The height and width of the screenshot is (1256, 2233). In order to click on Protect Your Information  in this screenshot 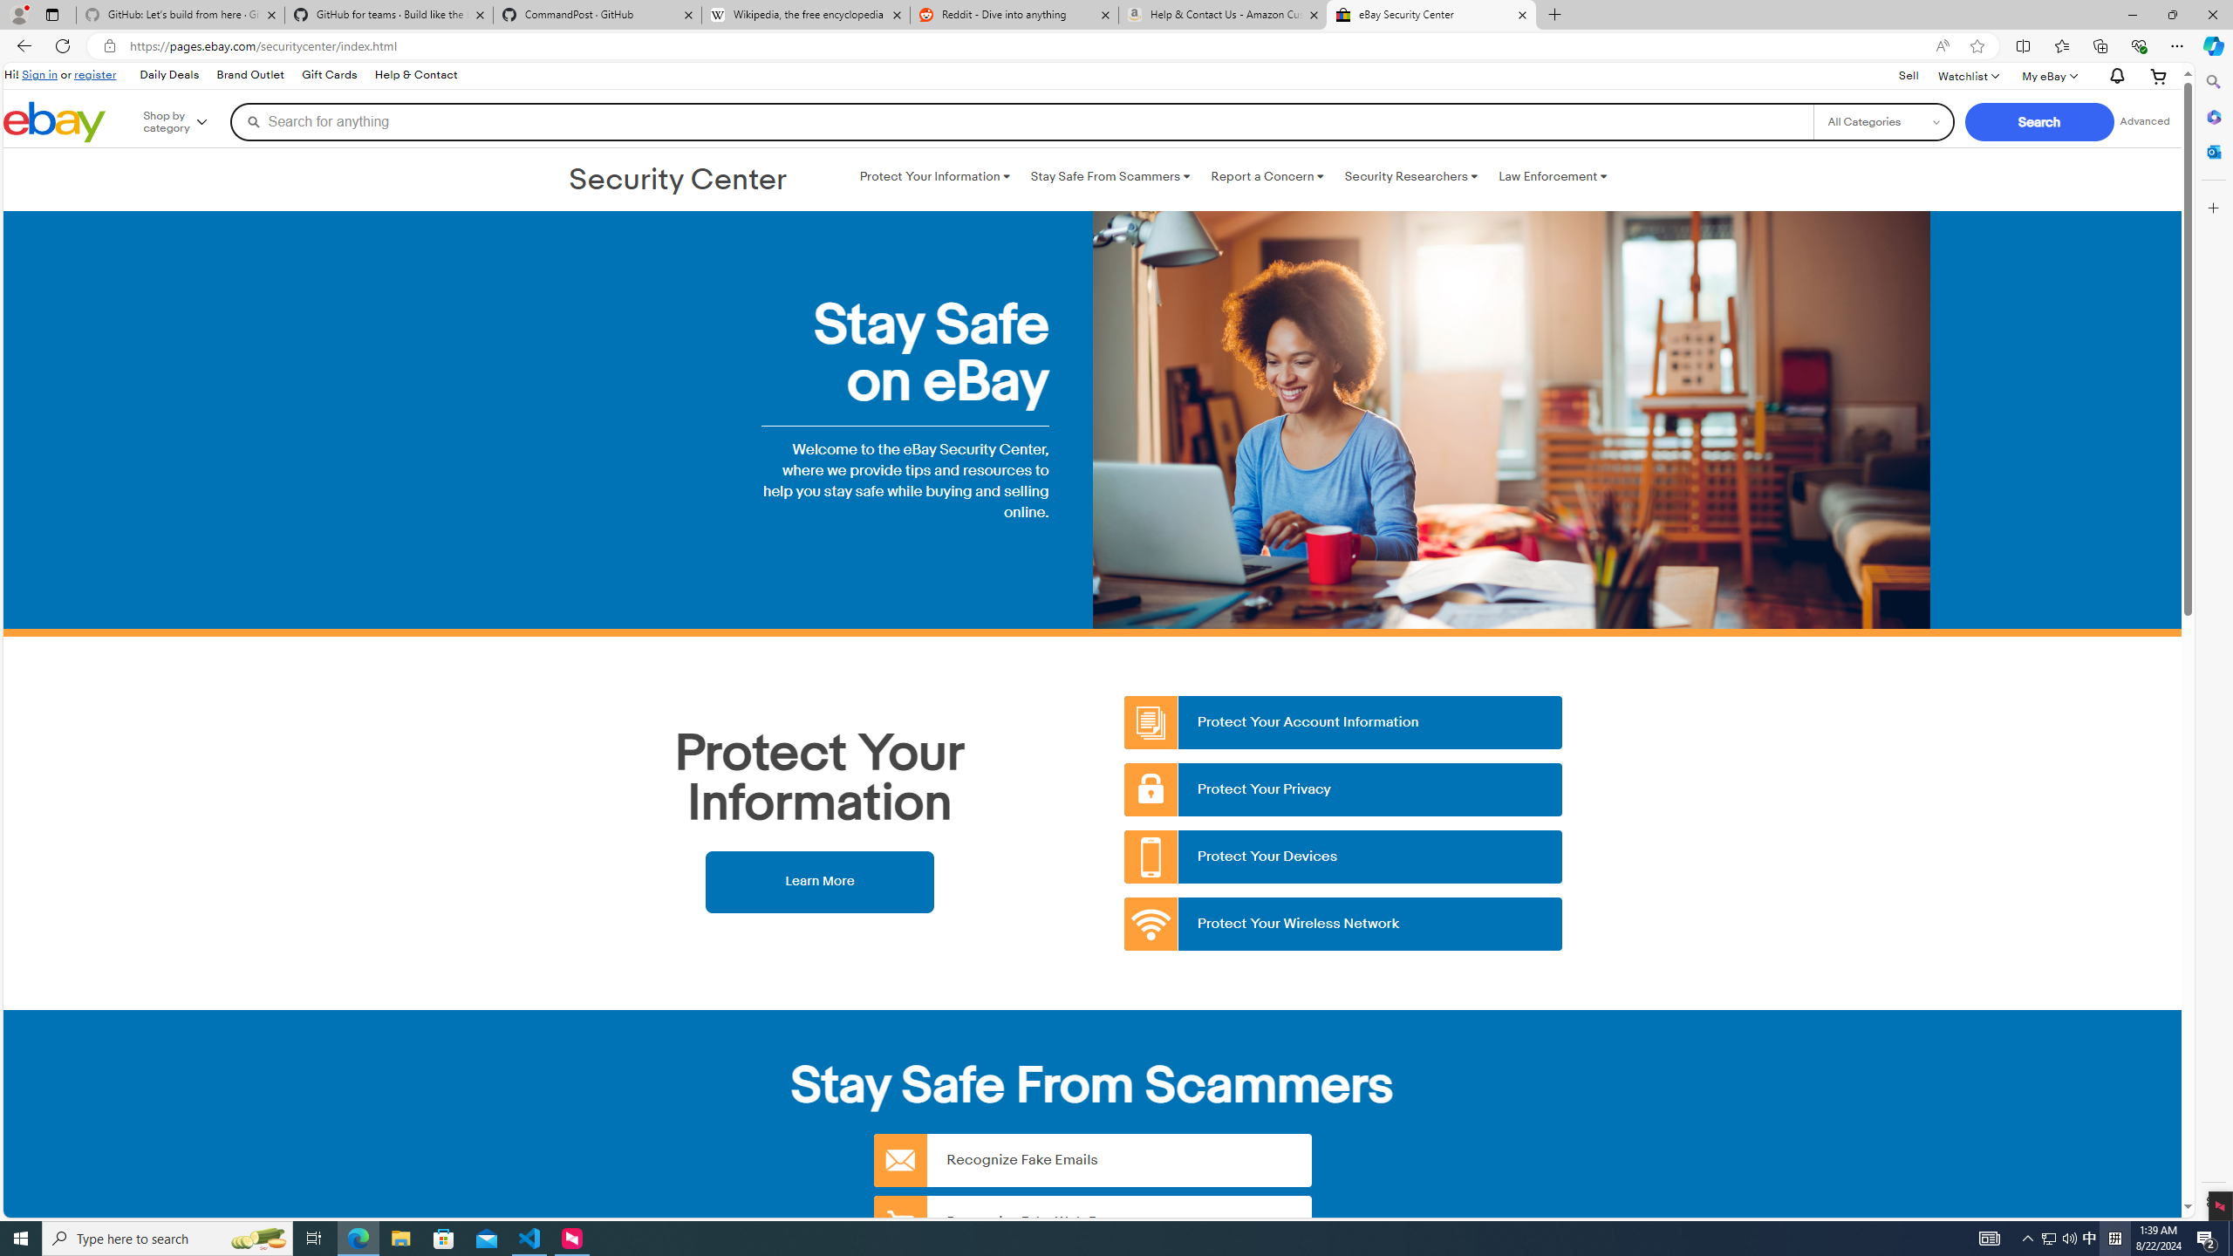, I will do `click(934, 176)`.